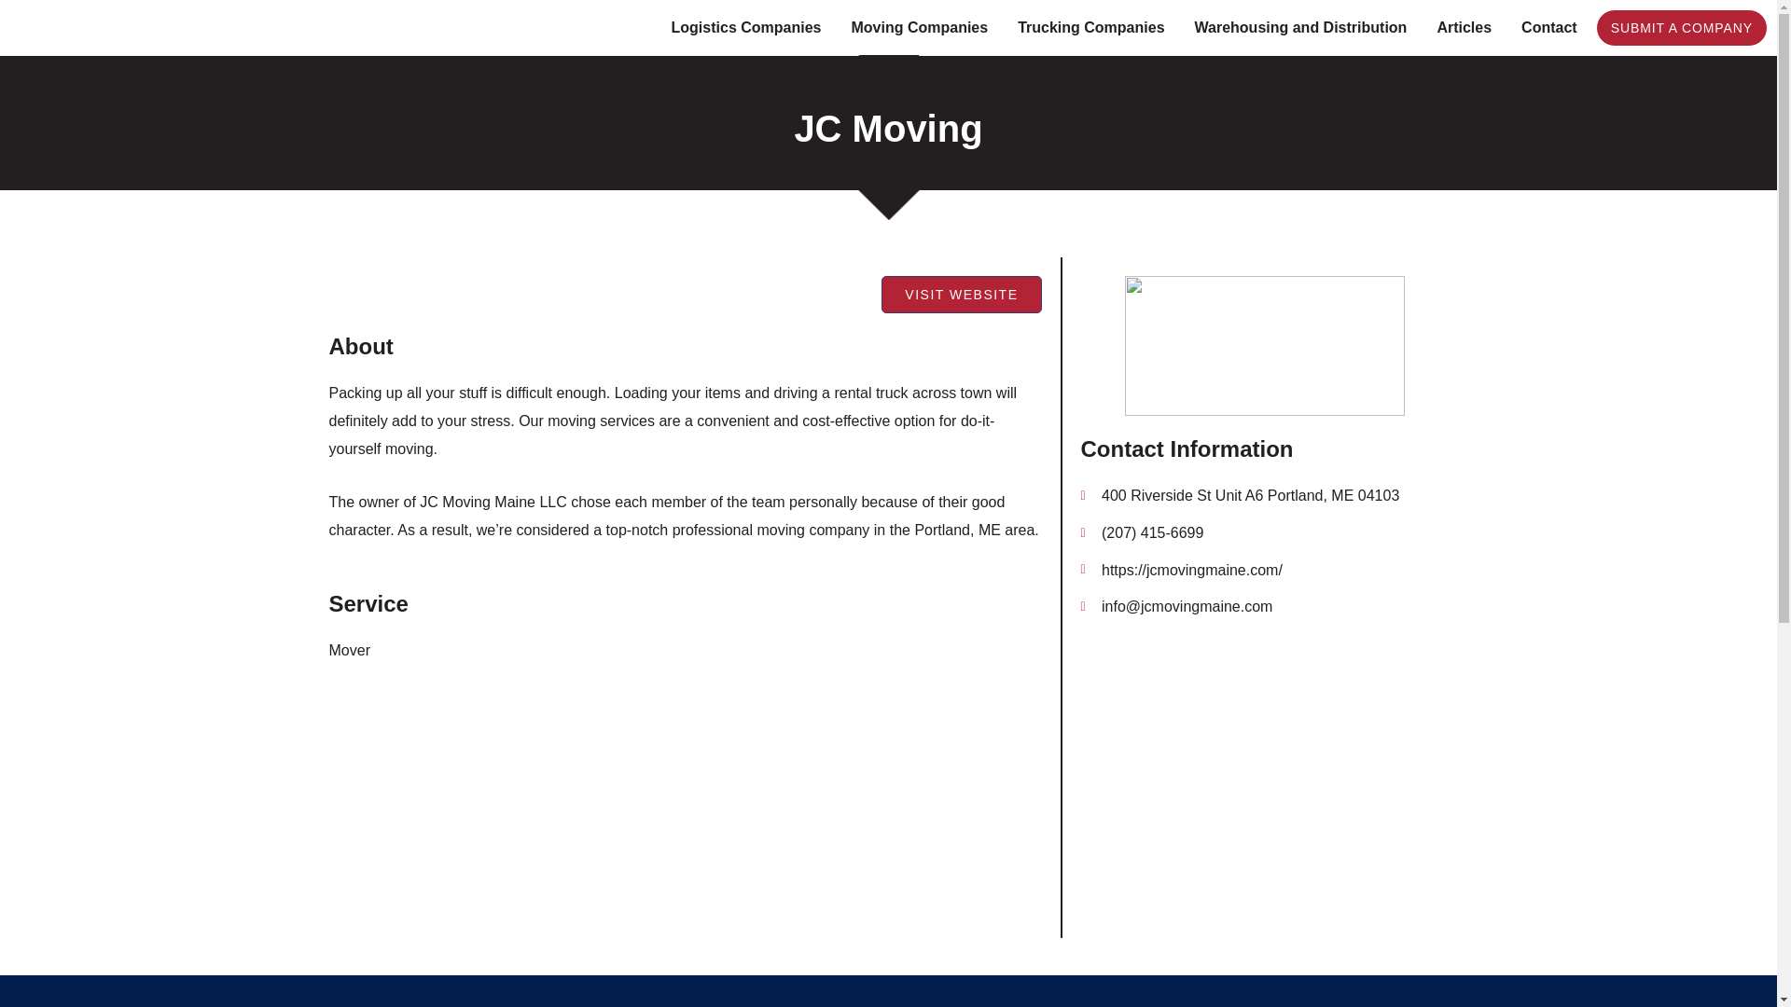 The width and height of the screenshot is (1791, 1007). Describe the element at coordinates (1263, 779) in the screenshot. I see `400 Riverside St Unit A6 Portland, ME 04103` at that location.